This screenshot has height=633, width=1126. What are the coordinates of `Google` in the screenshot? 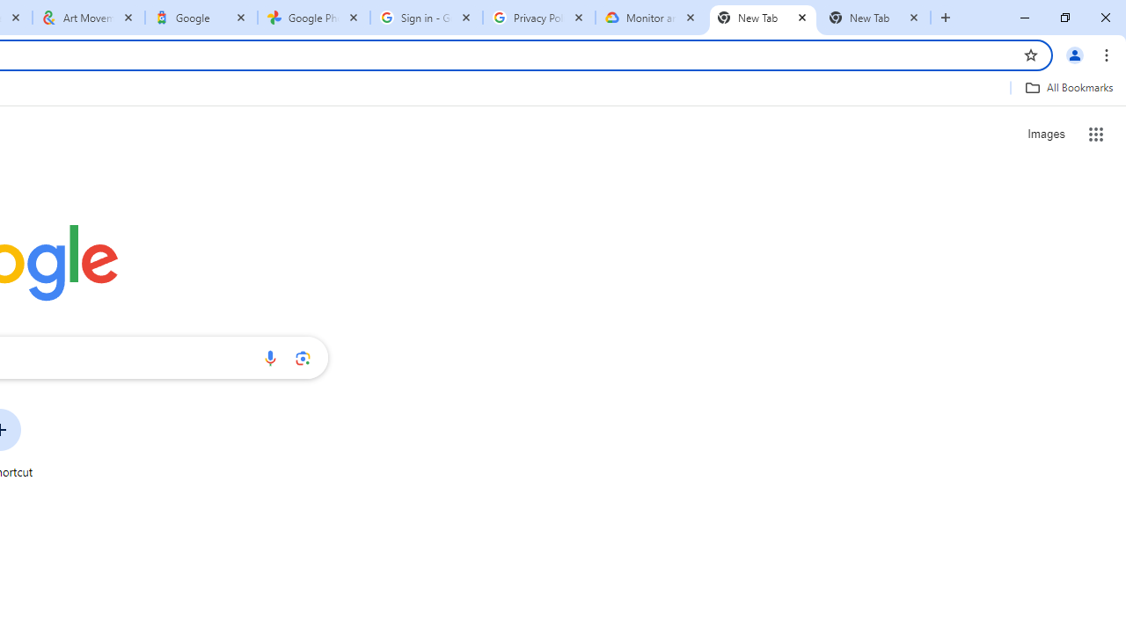 It's located at (201, 18).